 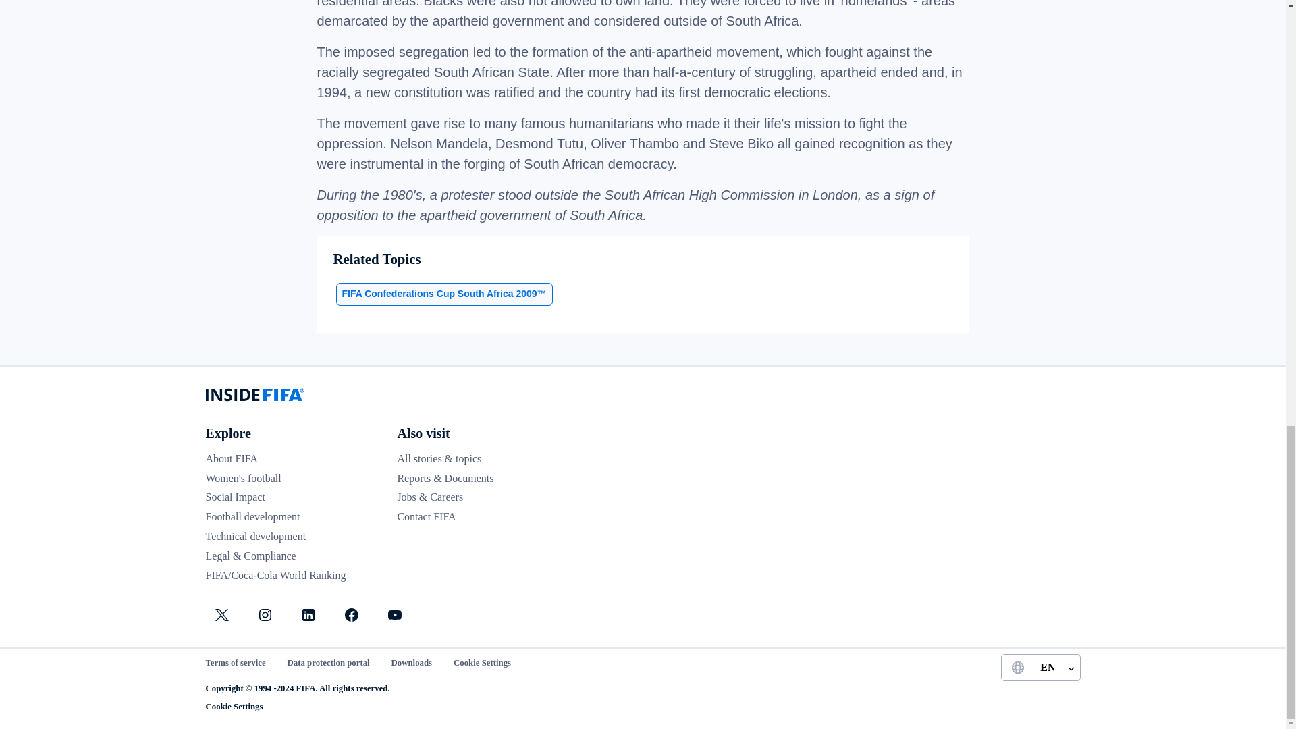 What do you see at coordinates (231, 458) in the screenshot?
I see `About FIFA` at bounding box center [231, 458].